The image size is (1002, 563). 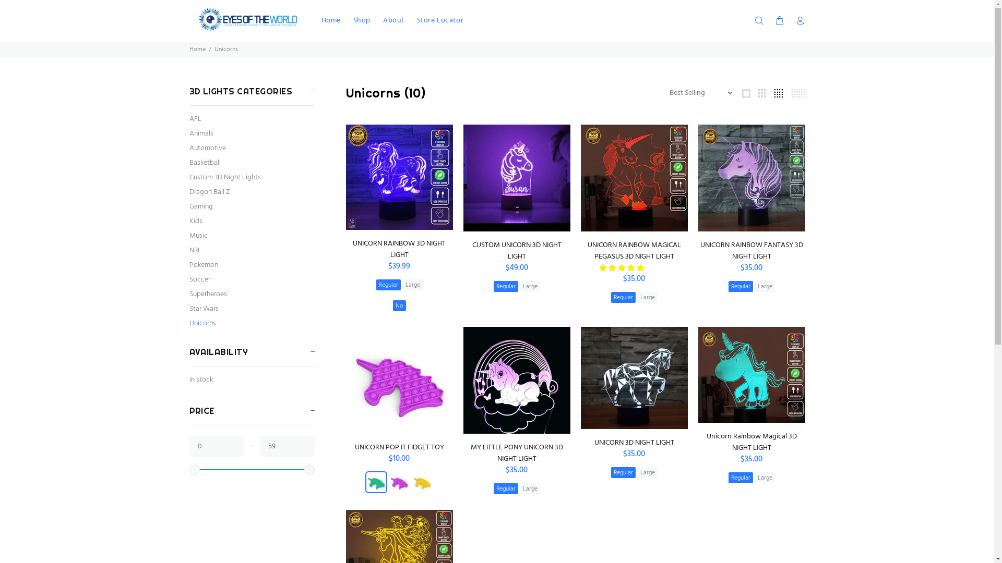 I want to click on Regular, so click(x=741, y=478).